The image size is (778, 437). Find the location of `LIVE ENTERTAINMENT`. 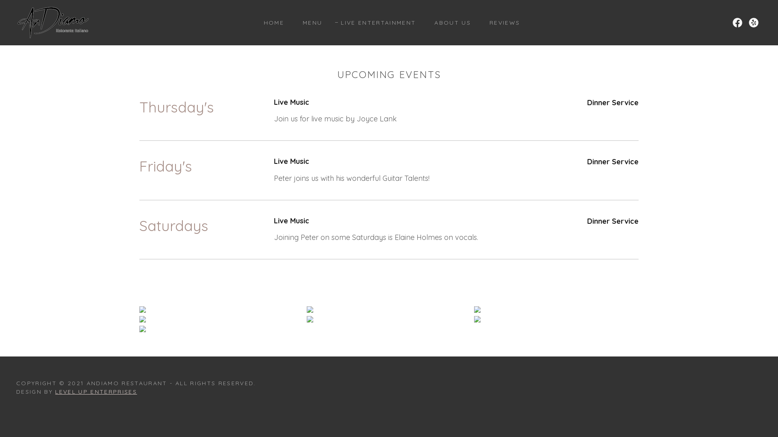

LIVE ENTERTAINMENT is located at coordinates (375, 23).